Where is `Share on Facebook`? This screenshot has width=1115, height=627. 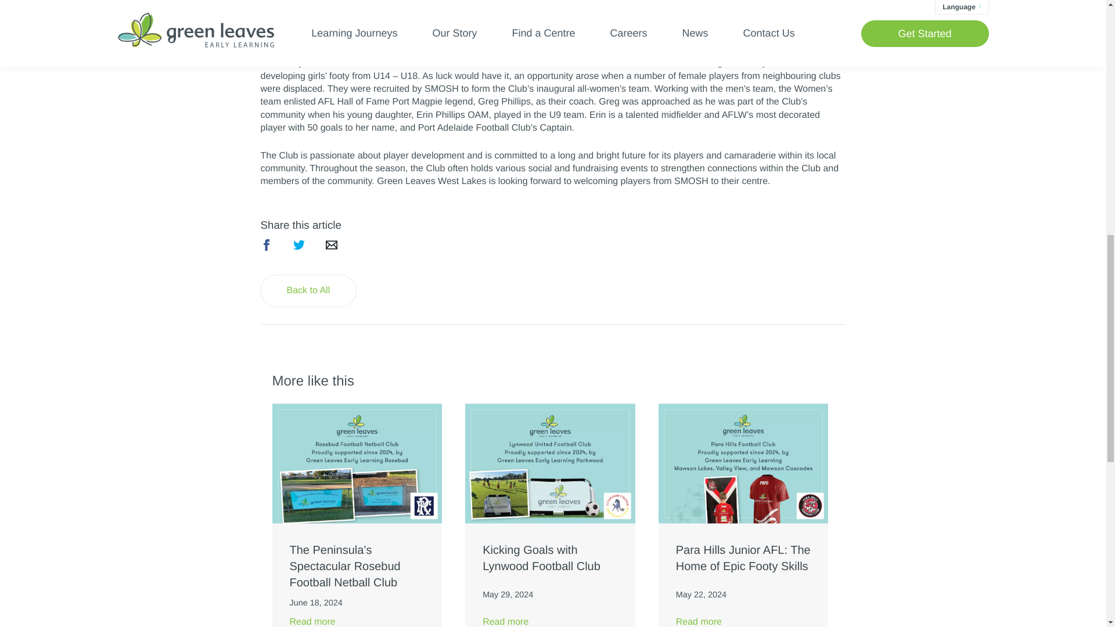
Share on Facebook is located at coordinates (266, 245).